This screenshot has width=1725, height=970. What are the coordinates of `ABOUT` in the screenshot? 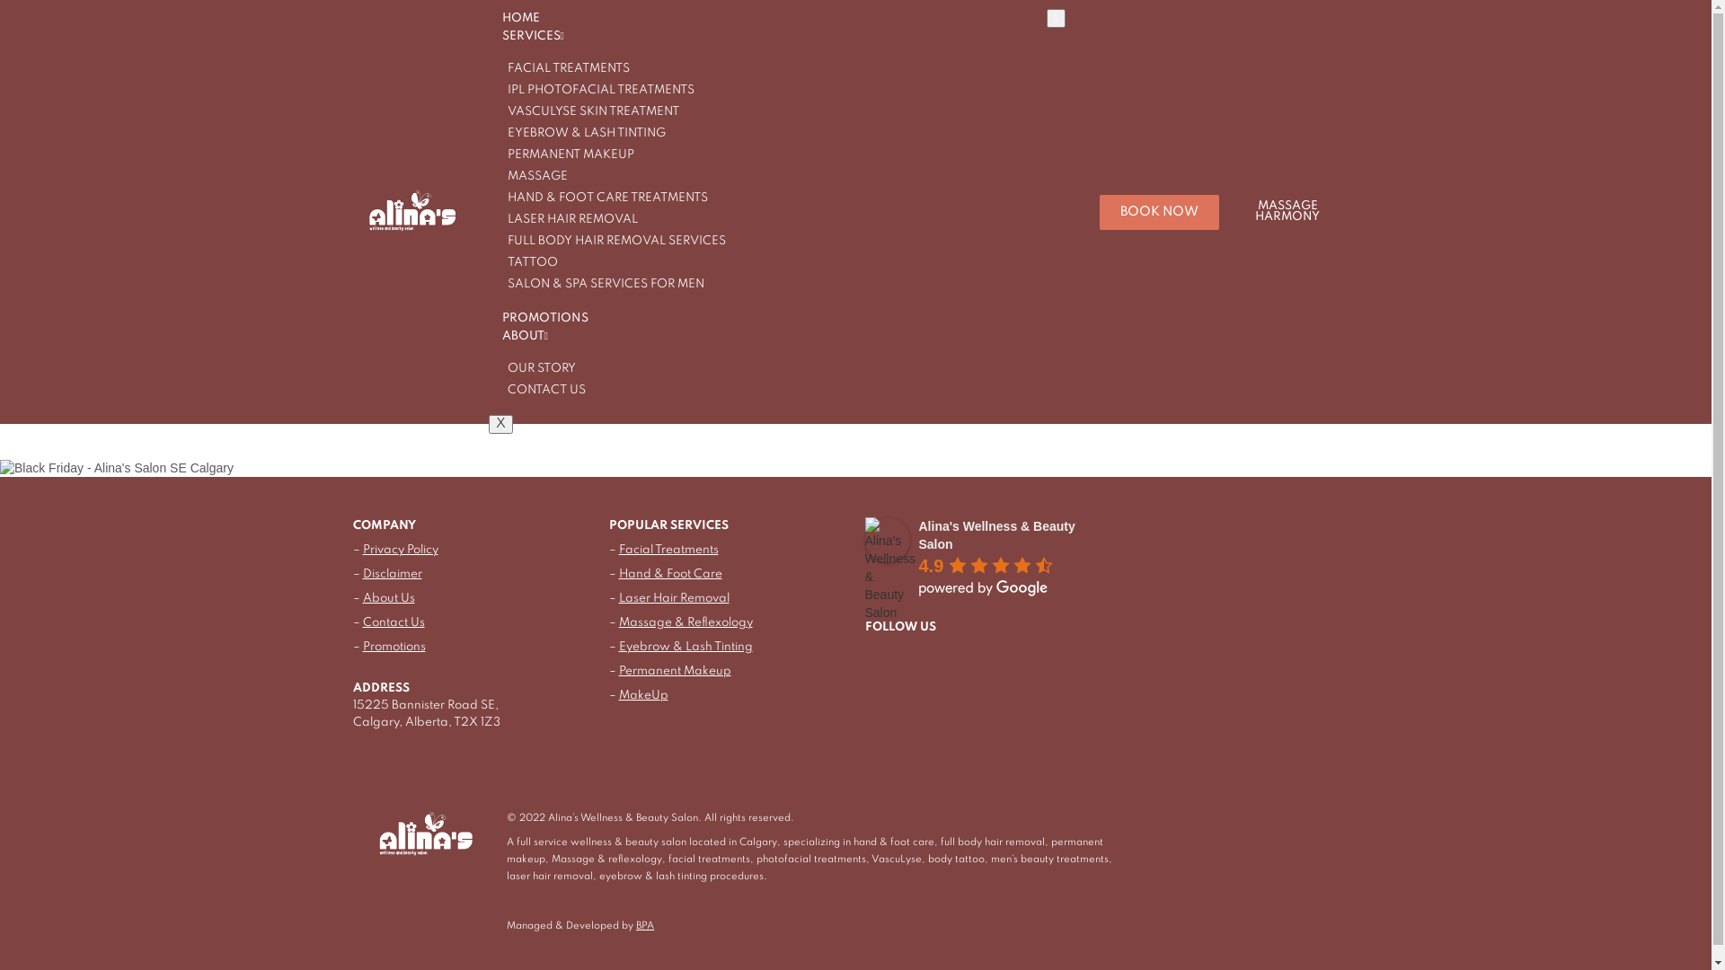 It's located at (525, 336).